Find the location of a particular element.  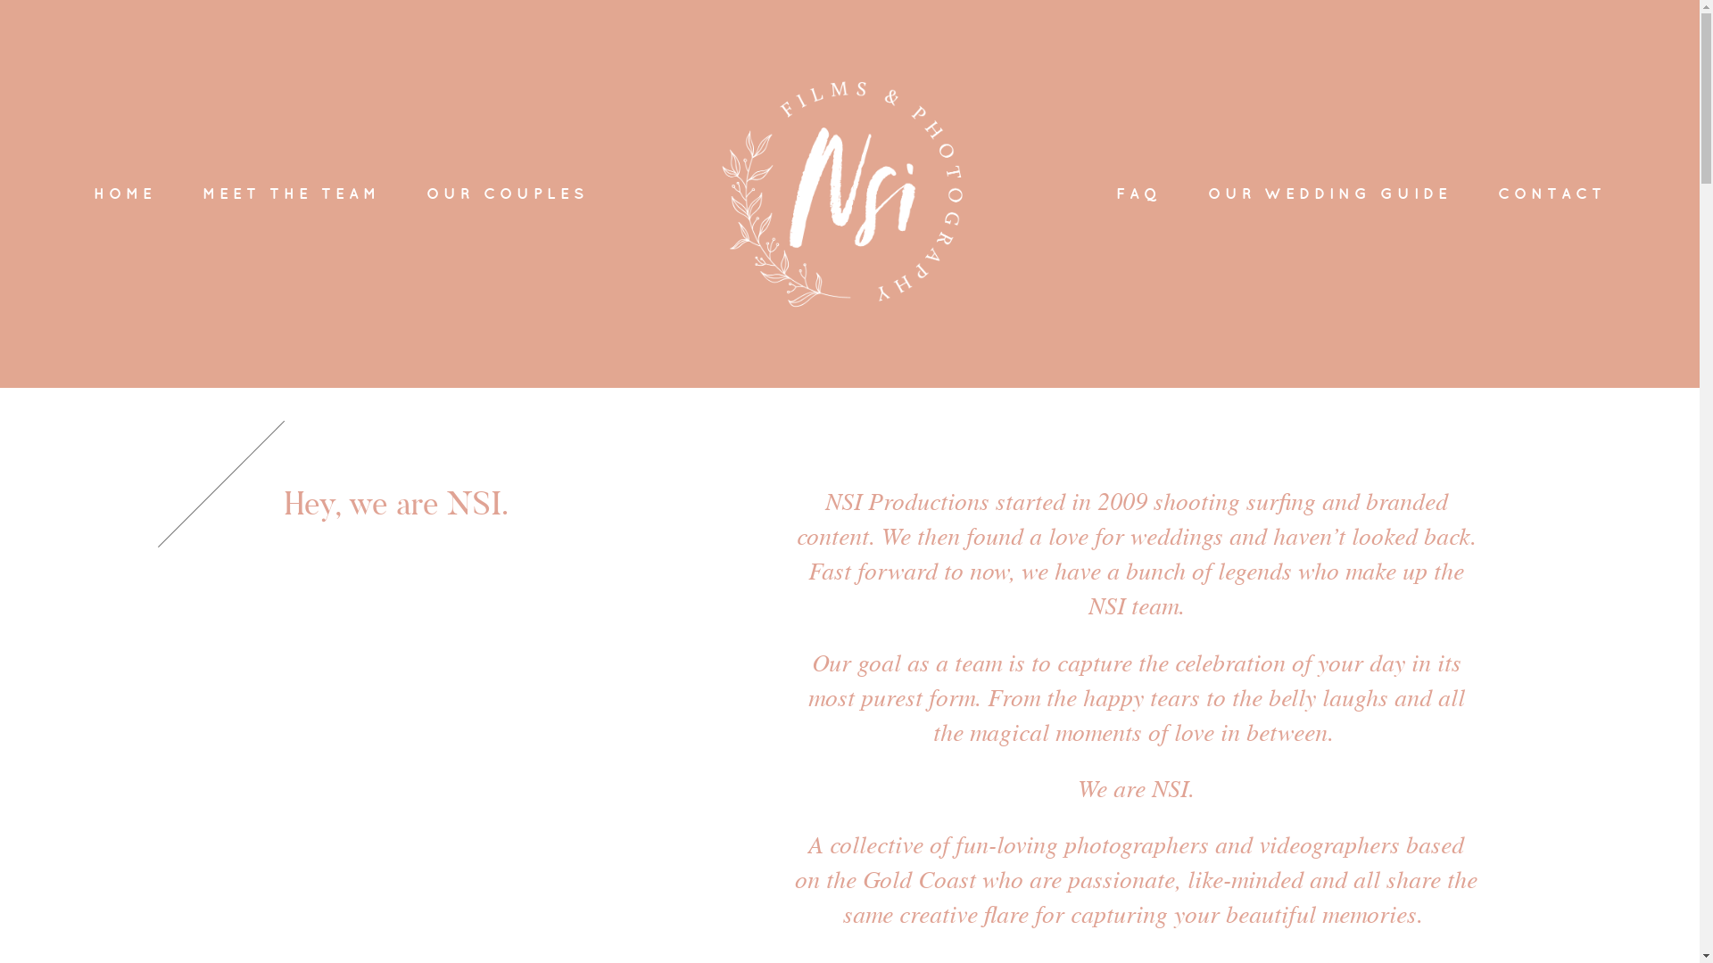

MEET THE TEAM is located at coordinates (291, 194).